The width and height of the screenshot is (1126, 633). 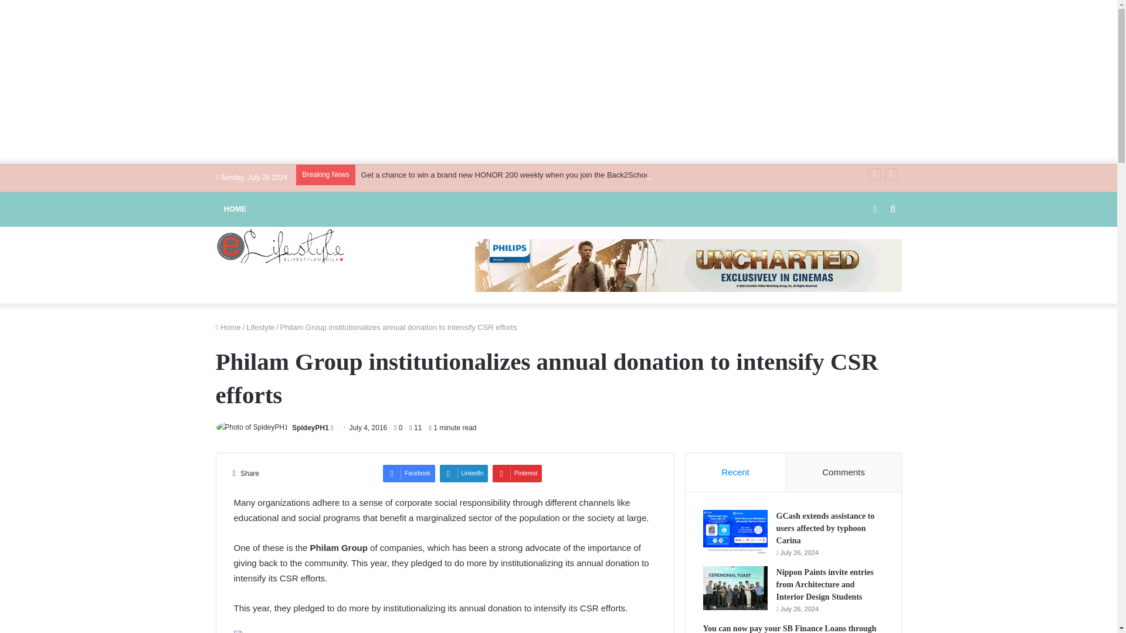 What do you see at coordinates (310, 427) in the screenshot?
I see `SpideyPH1` at bounding box center [310, 427].